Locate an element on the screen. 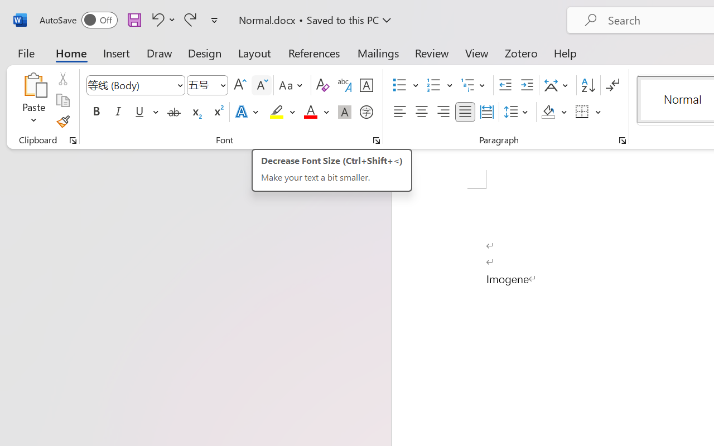 This screenshot has height=446, width=714. Sort... is located at coordinates (588, 85).